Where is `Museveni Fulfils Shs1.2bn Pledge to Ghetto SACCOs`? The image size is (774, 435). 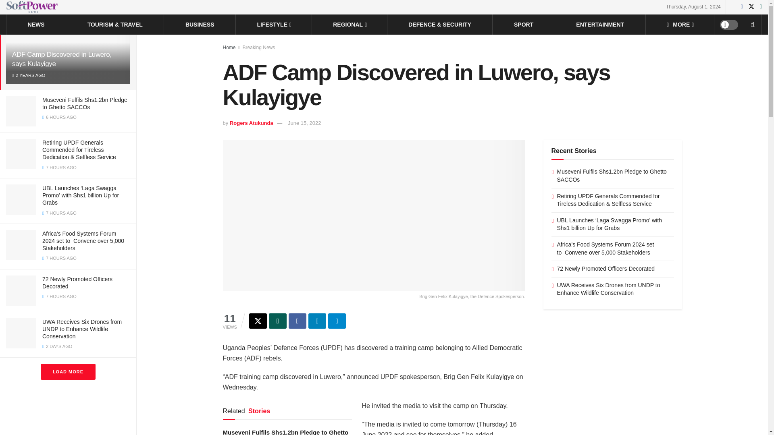
Museveni Fulfils Shs1.2bn Pledge to Ghetto SACCOs is located at coordinates (85, 103).